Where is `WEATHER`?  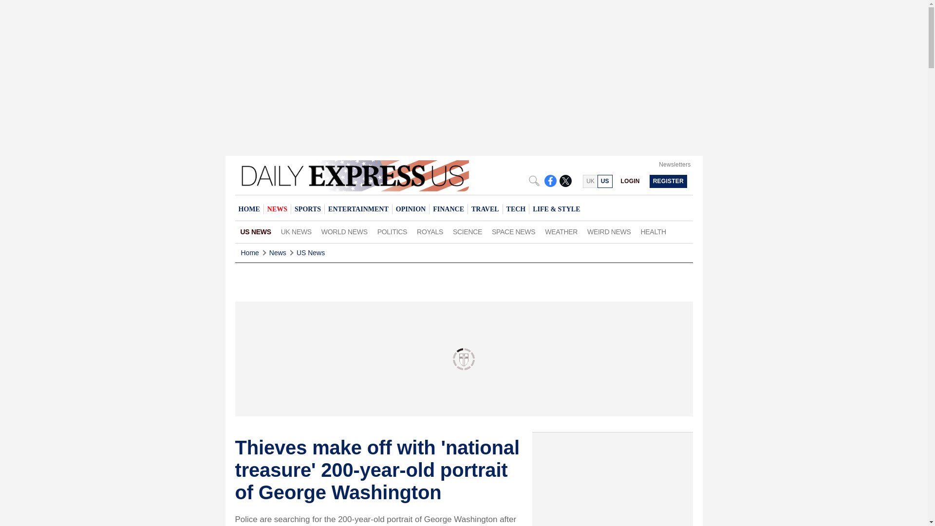
WEATHER is located at coordinates (561, 232).